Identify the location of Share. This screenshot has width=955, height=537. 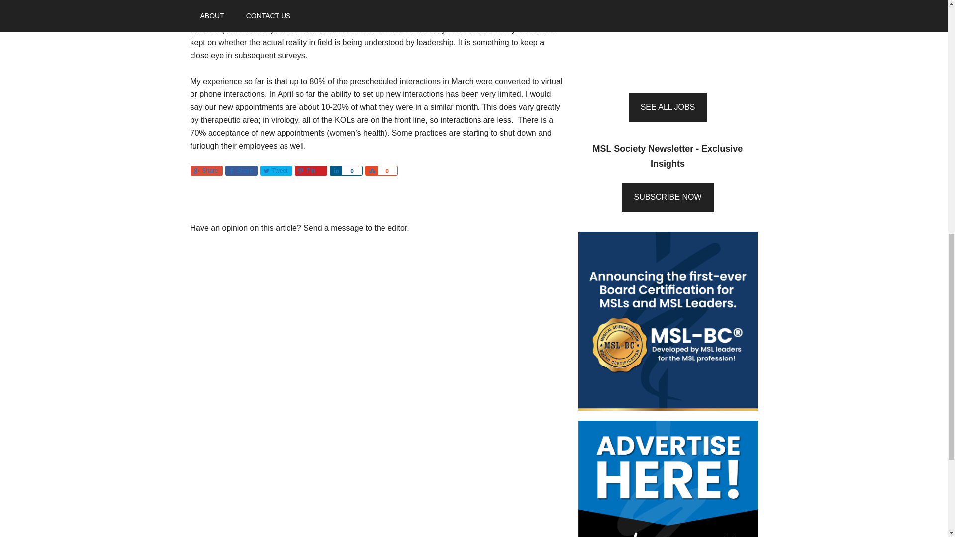
(241, 170).